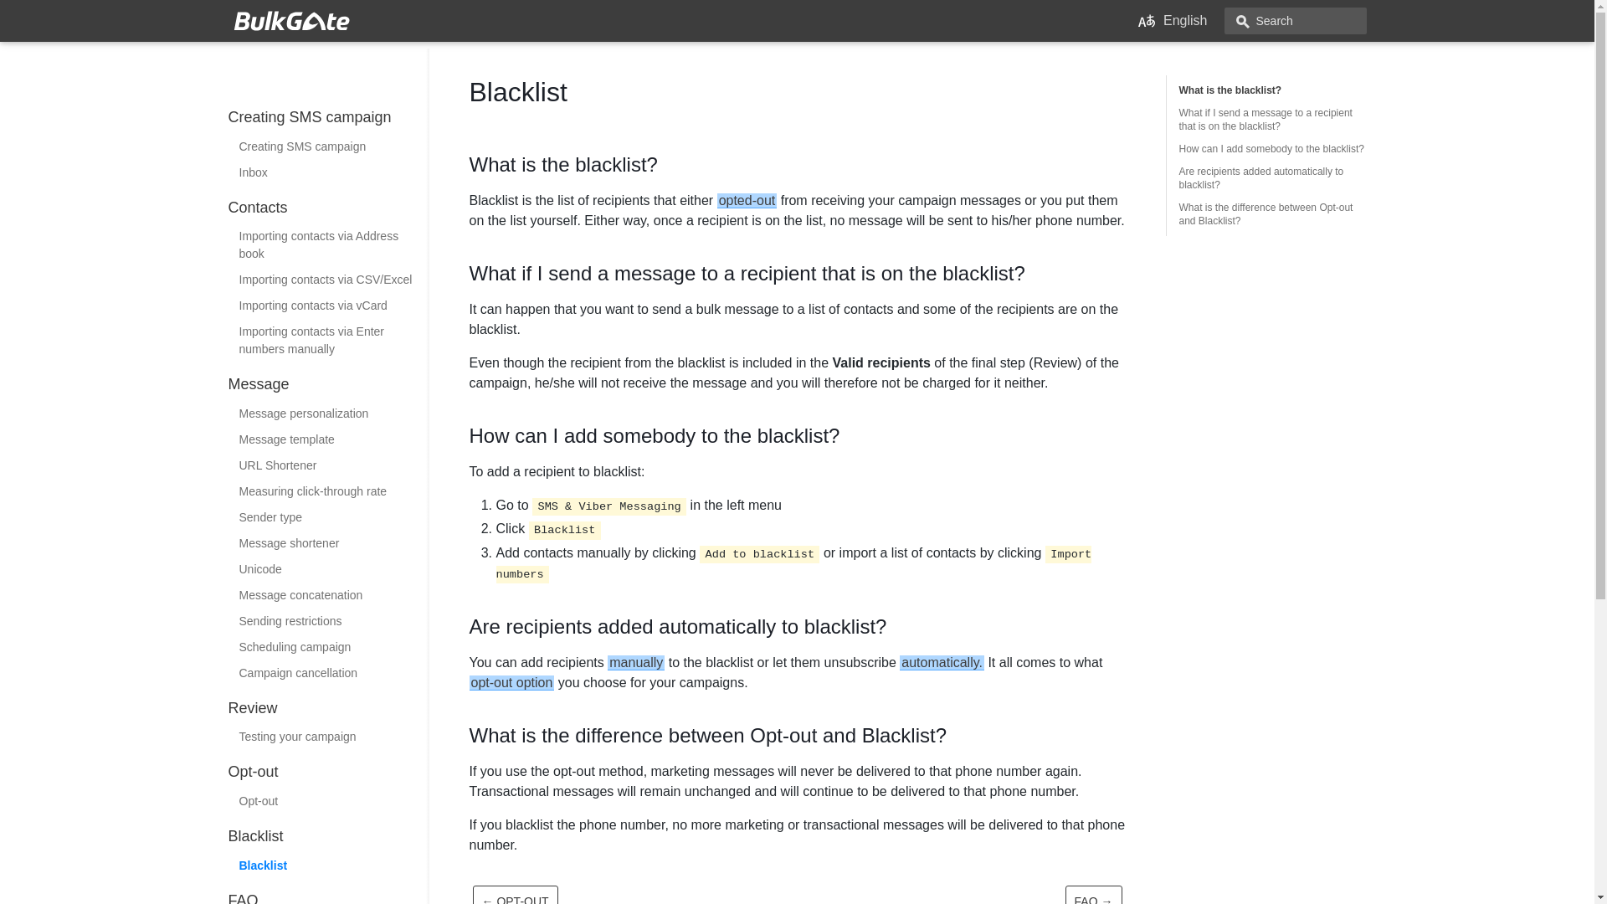 This screenshot has width=1607, height=904. I want to click on Blacklist, so click(328, 865).